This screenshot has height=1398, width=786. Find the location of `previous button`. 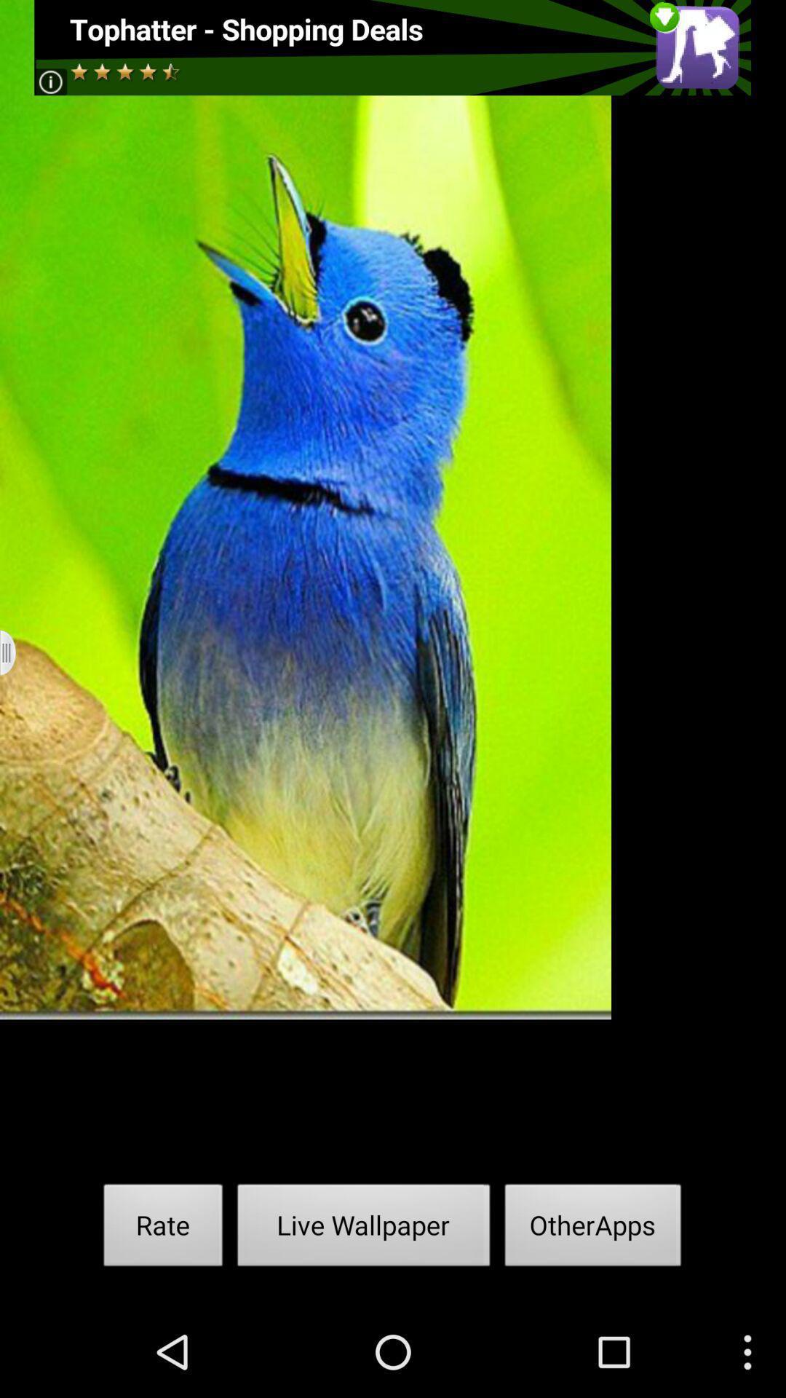

previous button is located at coordinates (17, 652).